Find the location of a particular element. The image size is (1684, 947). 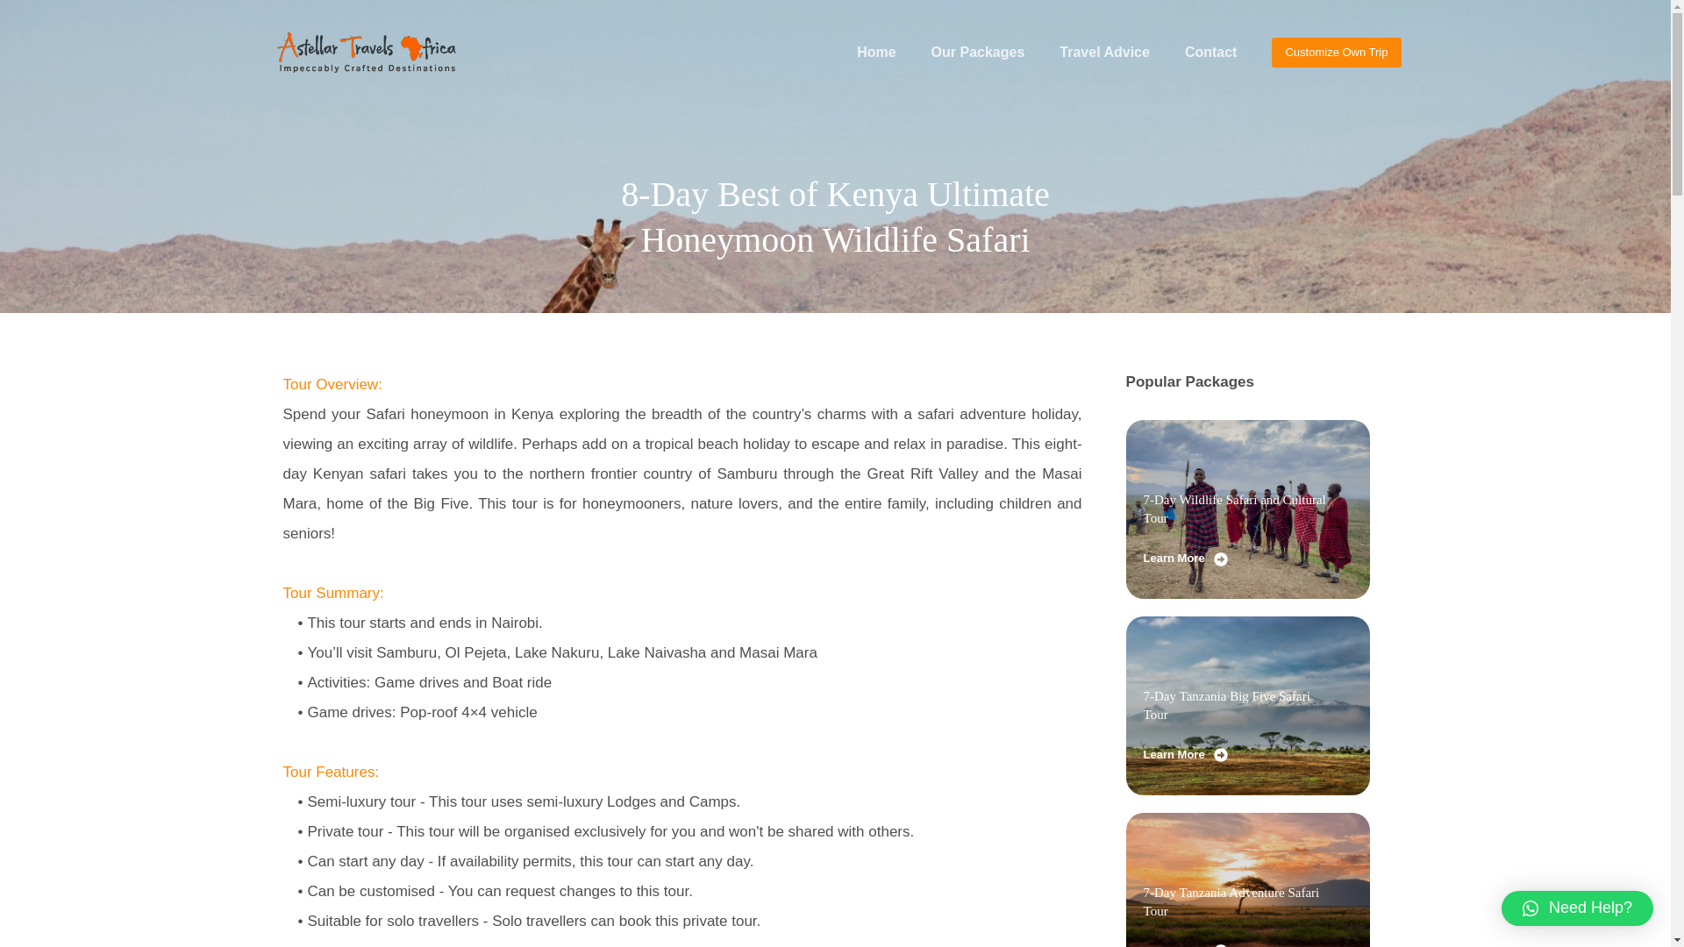

Learn More is located at coordinates (1185, 943).